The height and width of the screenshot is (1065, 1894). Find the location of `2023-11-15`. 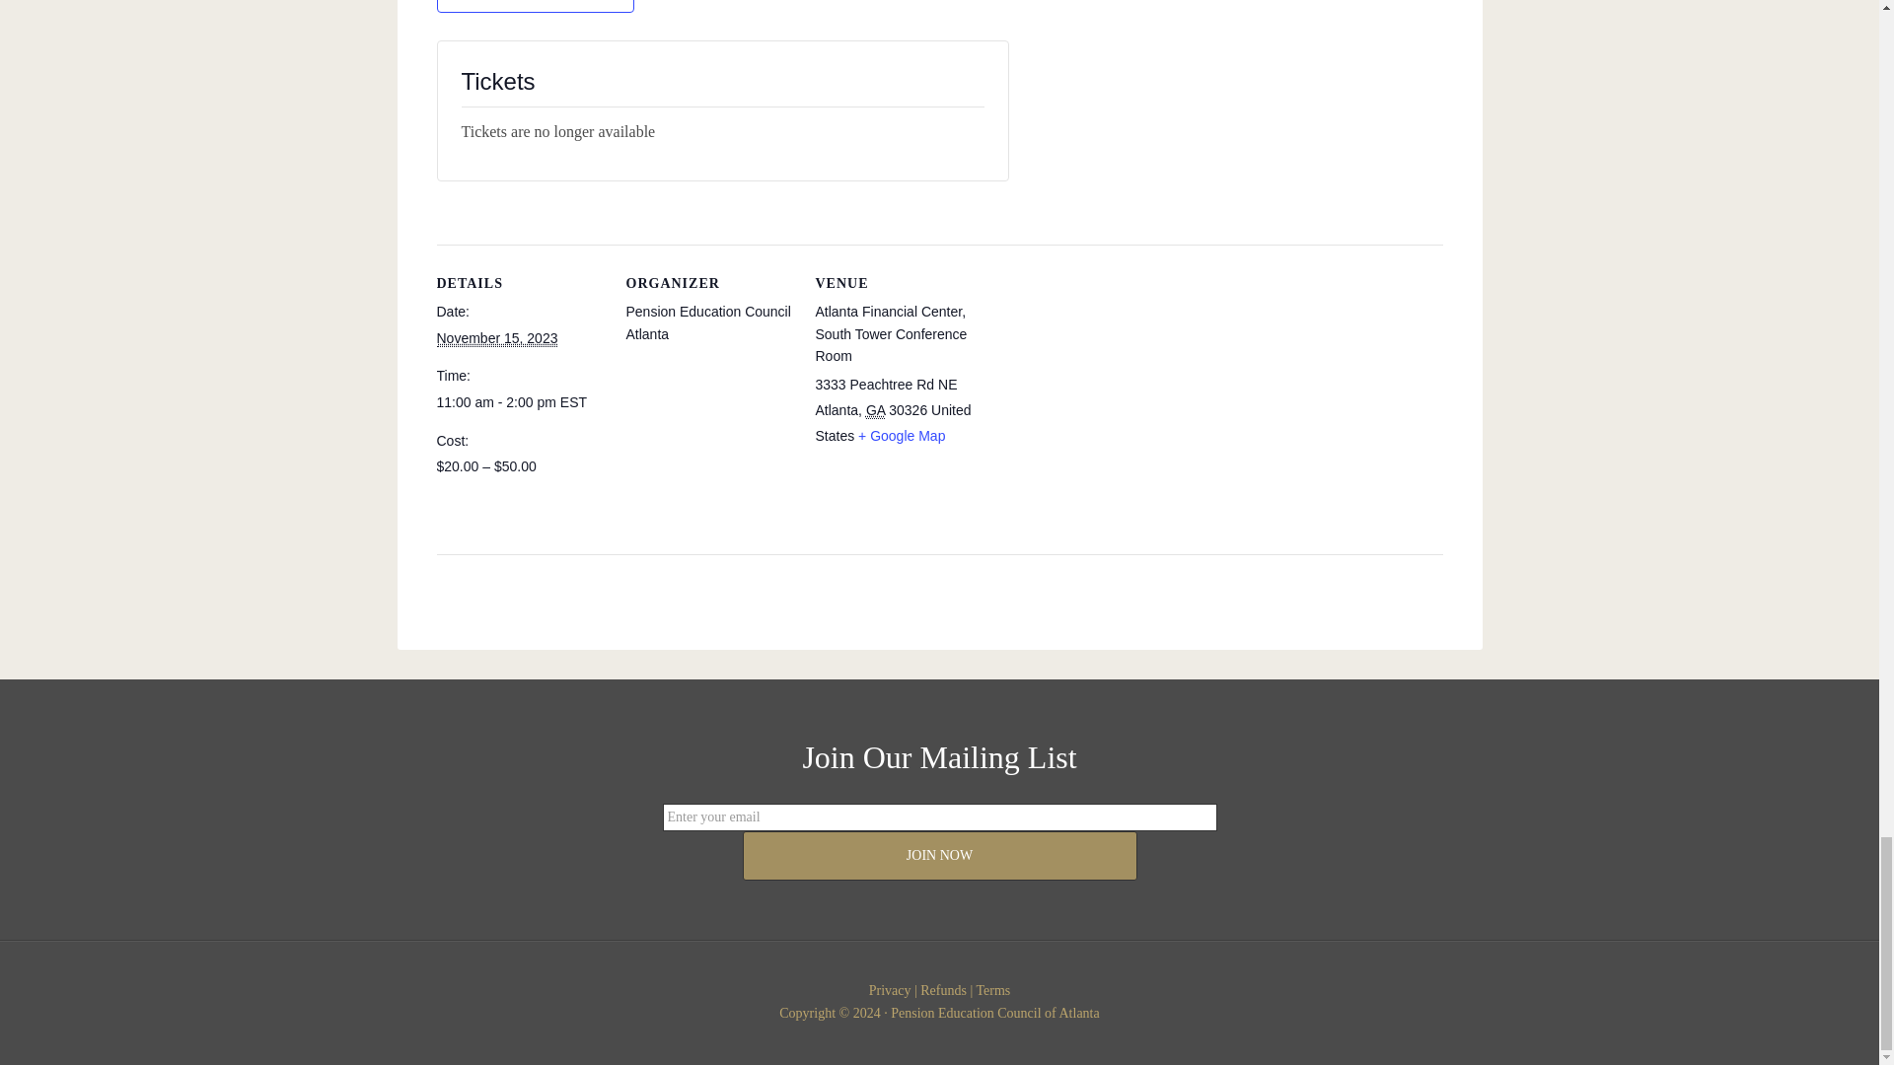

2023-11-15 is located at coordinates (519, 402).